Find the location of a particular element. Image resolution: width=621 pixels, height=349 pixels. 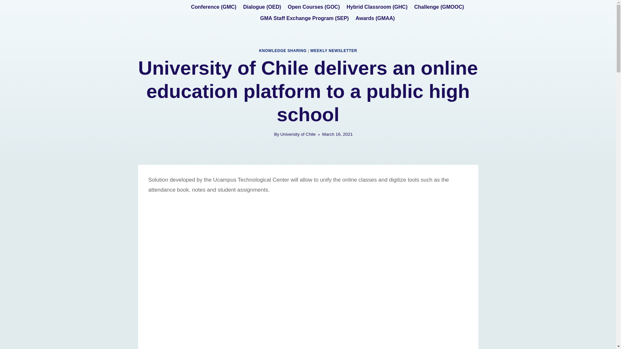

University of Chile is located at coordinates (298, 134).